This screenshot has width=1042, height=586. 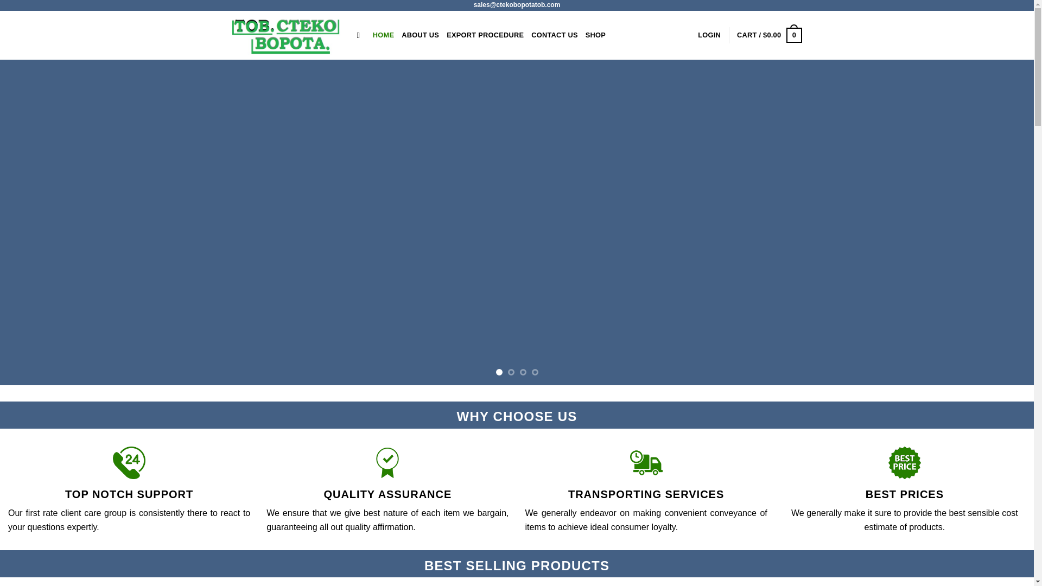 What do you see at coordinates (517, 565) in the screenshot?
I see `BEST SELLING PRODUCTS` at bounding box center [517, 565].